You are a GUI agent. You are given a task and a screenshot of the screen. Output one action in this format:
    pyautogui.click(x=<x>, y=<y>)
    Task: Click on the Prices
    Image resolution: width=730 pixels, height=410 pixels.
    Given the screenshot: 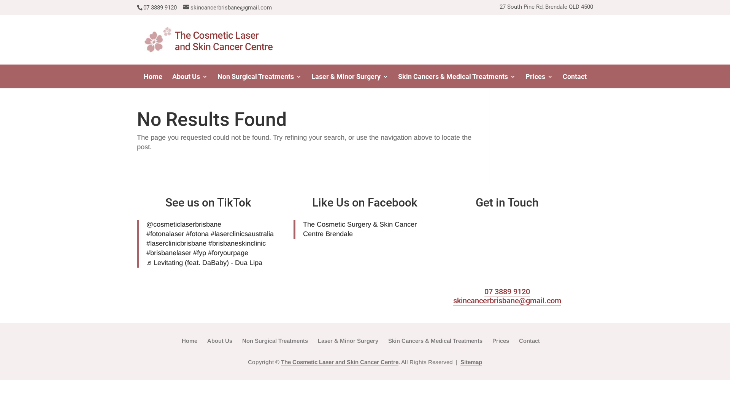 What is the action you would take?
    pyautogui.click(x=501, y=341)
    